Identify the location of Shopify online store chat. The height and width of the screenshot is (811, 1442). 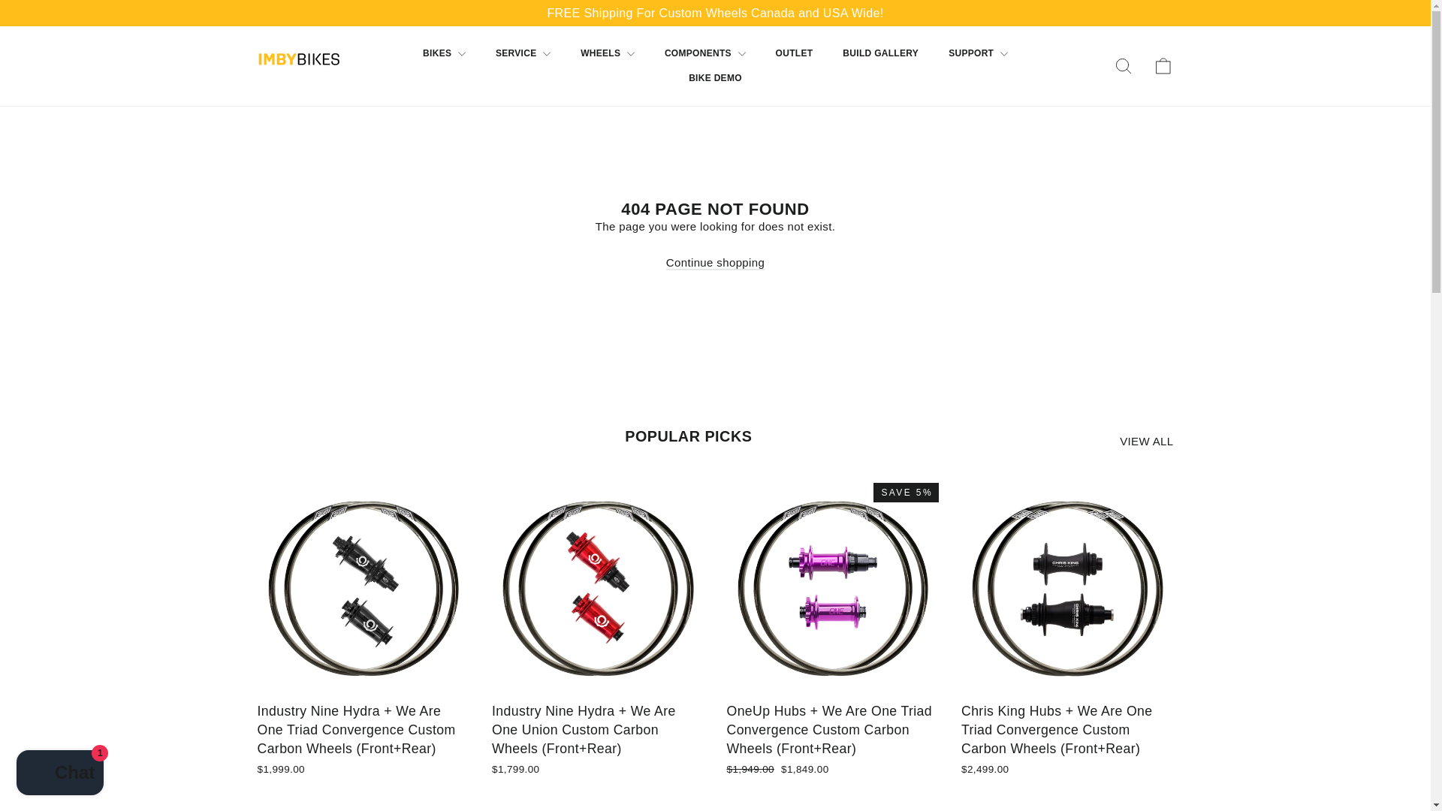
(60, 774).